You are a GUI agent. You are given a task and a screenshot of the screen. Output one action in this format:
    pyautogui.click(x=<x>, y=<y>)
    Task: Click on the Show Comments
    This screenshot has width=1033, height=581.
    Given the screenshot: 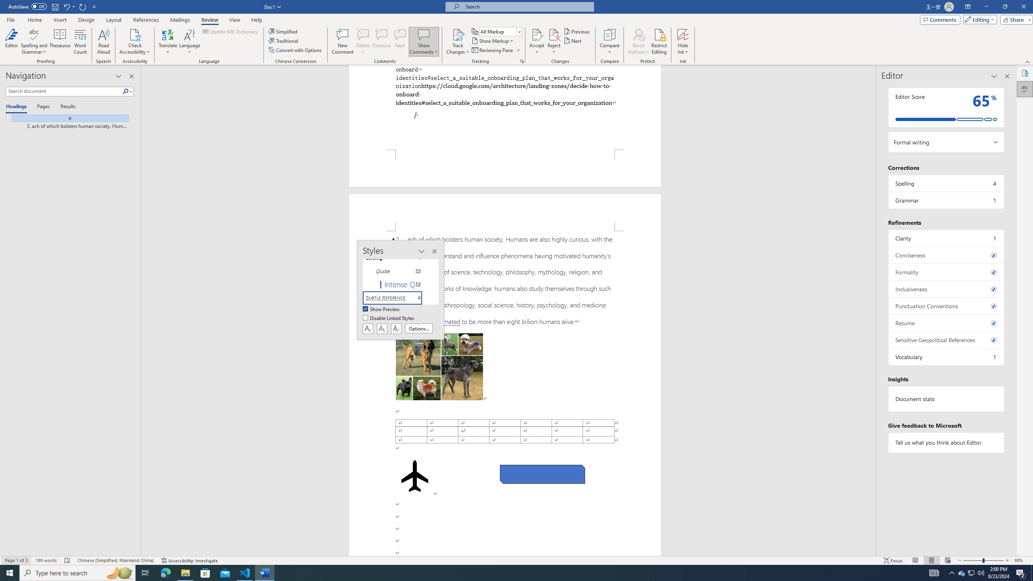 What is the action you would take?
    pyautogui.click(x=424, y=42)
    